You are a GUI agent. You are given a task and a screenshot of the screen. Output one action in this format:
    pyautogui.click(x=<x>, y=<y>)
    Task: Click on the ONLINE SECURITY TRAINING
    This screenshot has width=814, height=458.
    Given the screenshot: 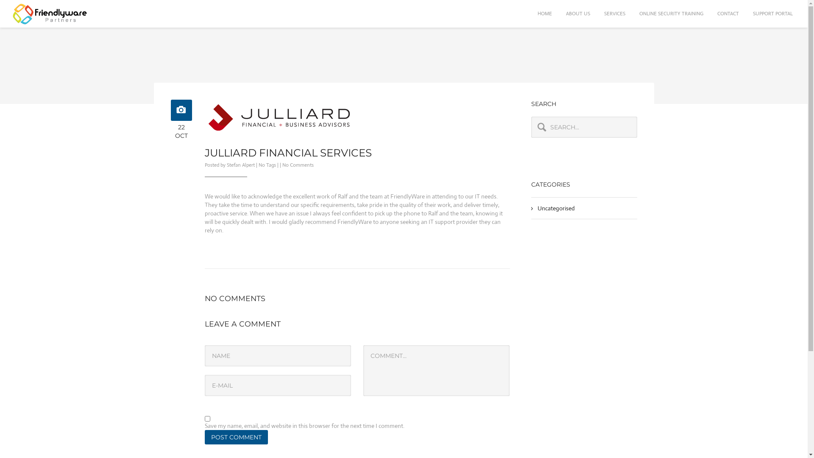 What is the action you would take?
    pyautogui.click(x=672, y=14)
    